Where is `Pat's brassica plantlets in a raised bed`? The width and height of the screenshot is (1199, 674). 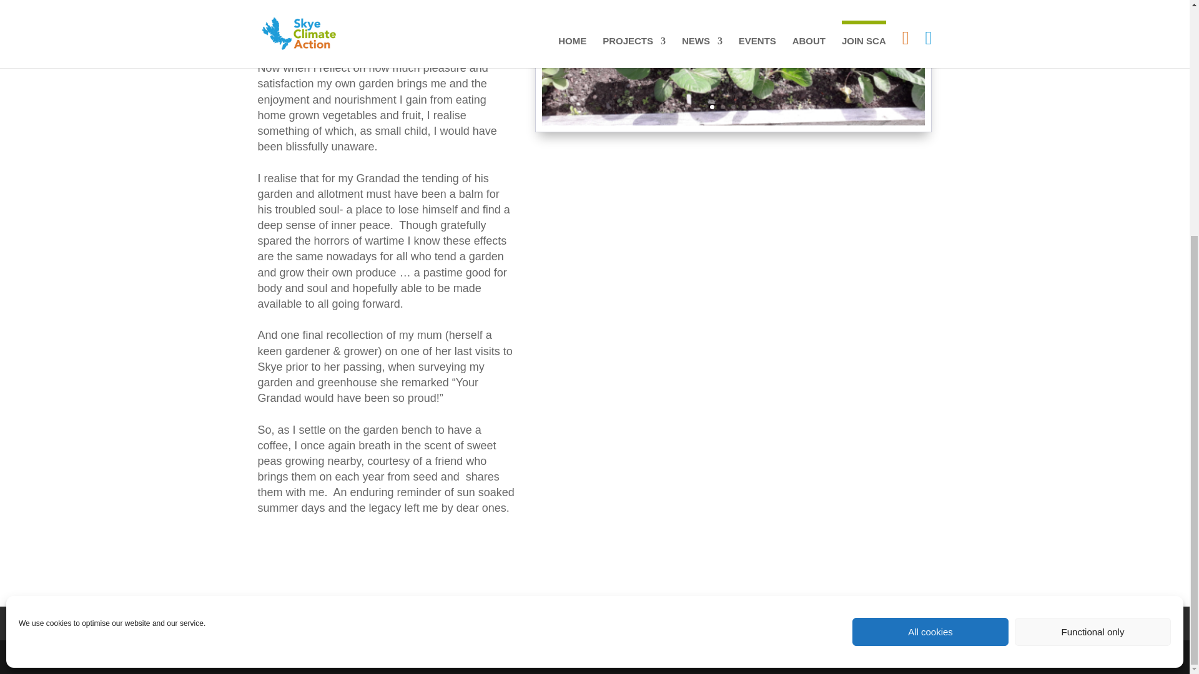
Pat's brassica plantlets in a raised bed is located at coordinates (733, 125).